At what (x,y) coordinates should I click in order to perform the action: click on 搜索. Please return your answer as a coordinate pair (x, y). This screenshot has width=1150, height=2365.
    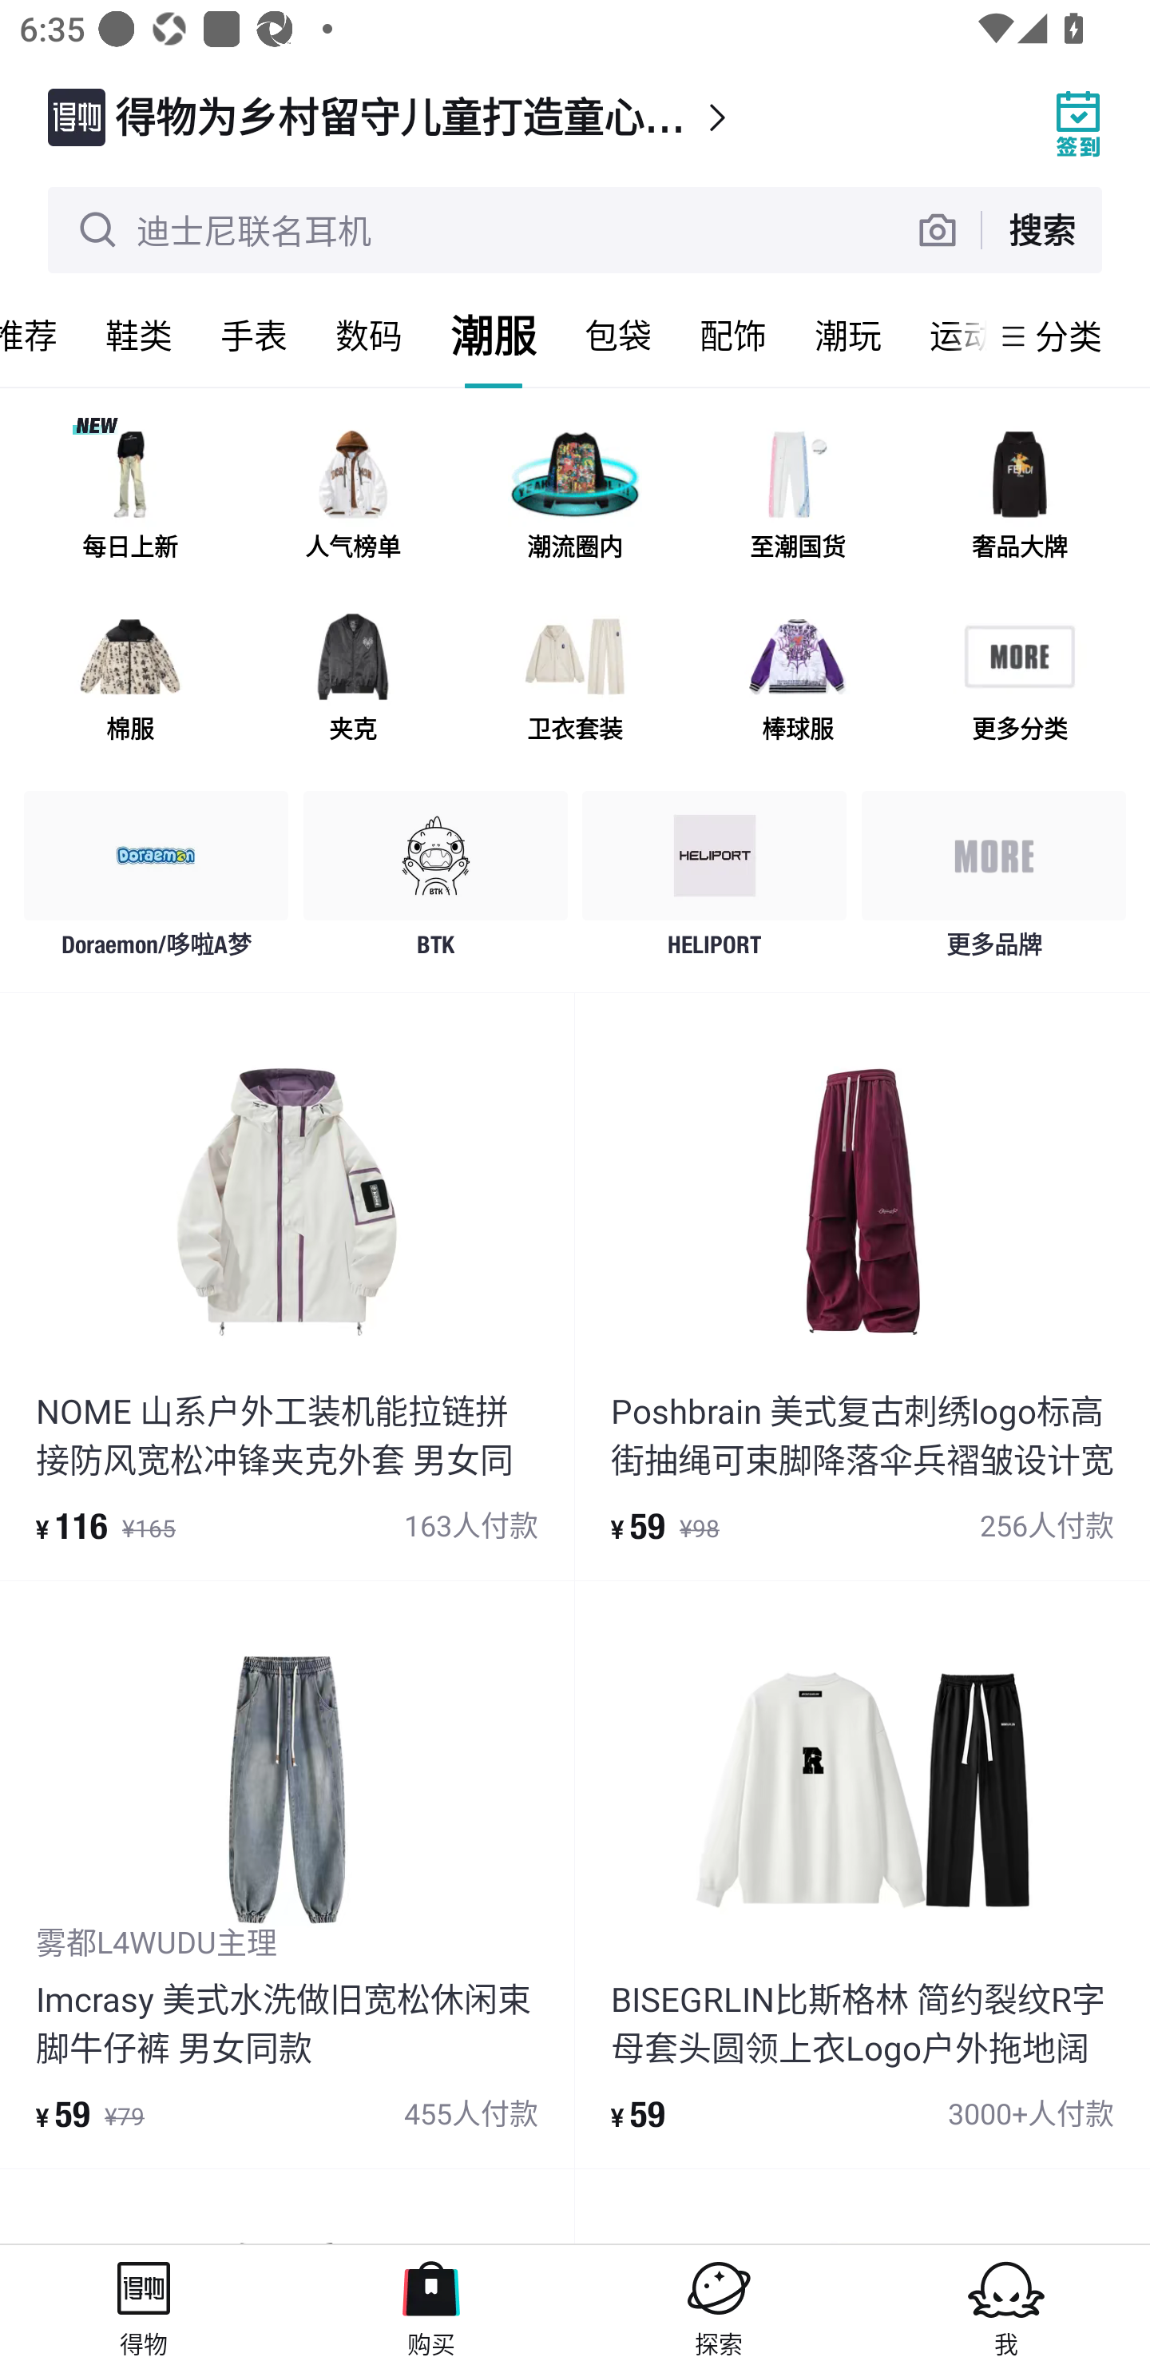
    Looking at the image, I should click on (1041, 229).